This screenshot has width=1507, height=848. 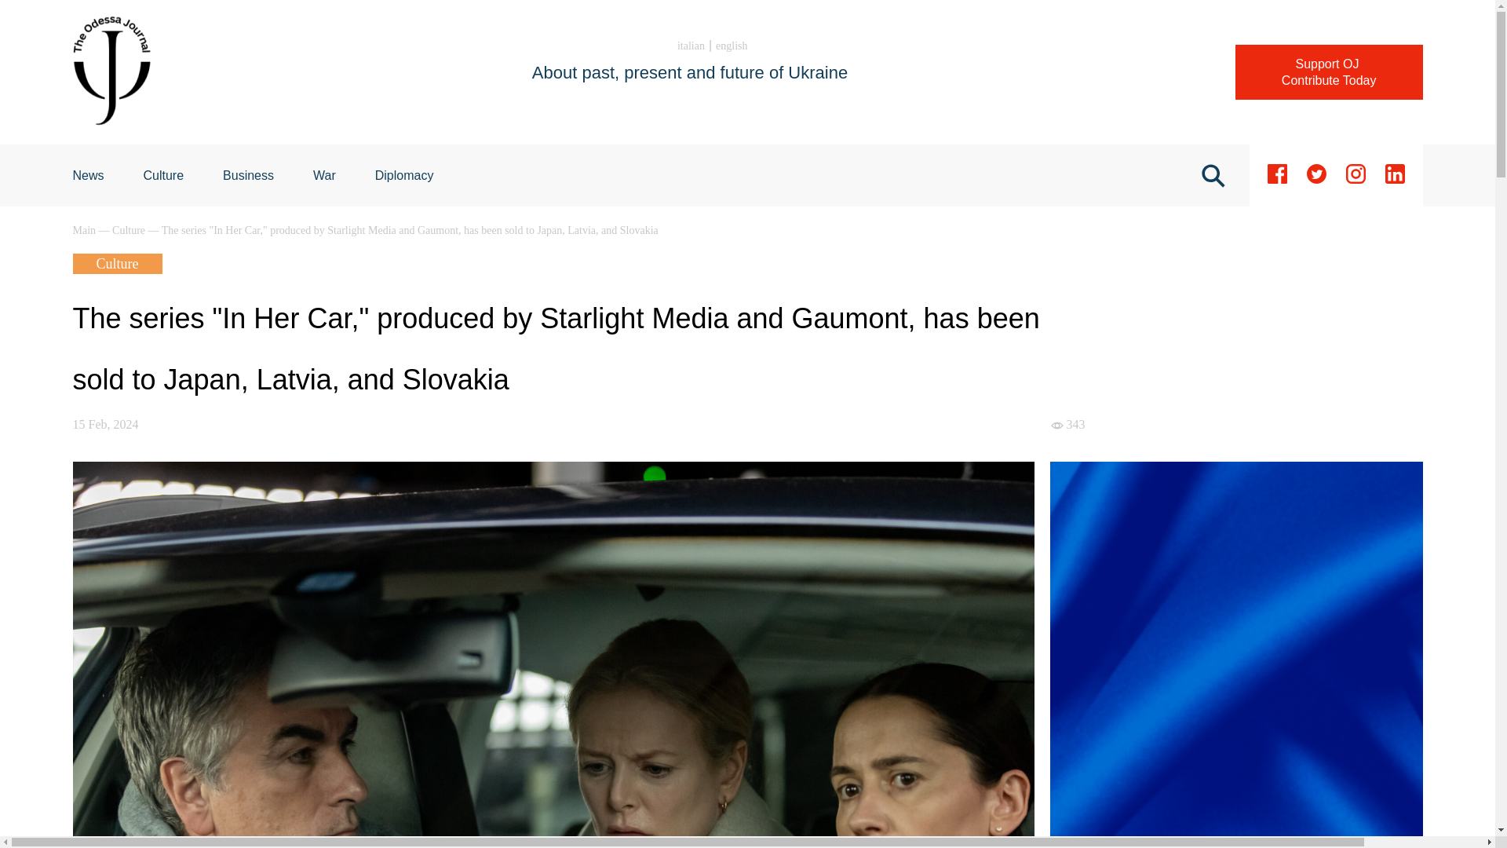 I want to click on Diplomacy, so click(x=163, y=175).